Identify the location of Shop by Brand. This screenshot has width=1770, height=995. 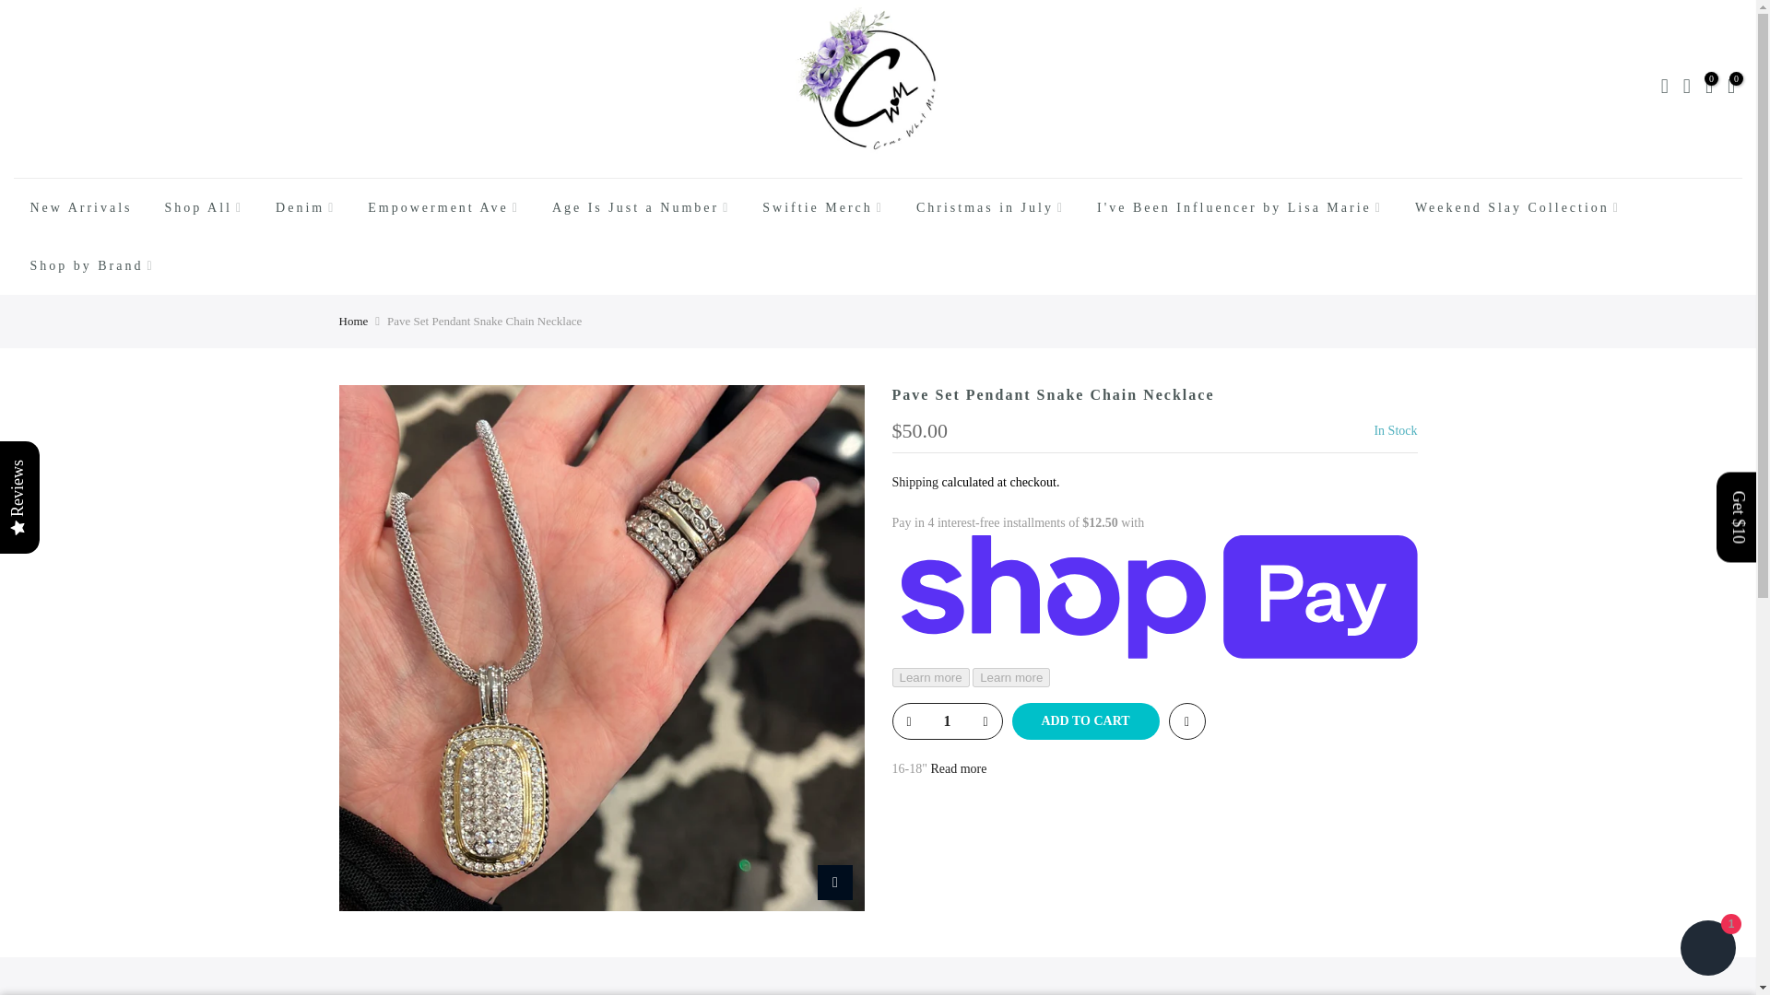
(92, 265).